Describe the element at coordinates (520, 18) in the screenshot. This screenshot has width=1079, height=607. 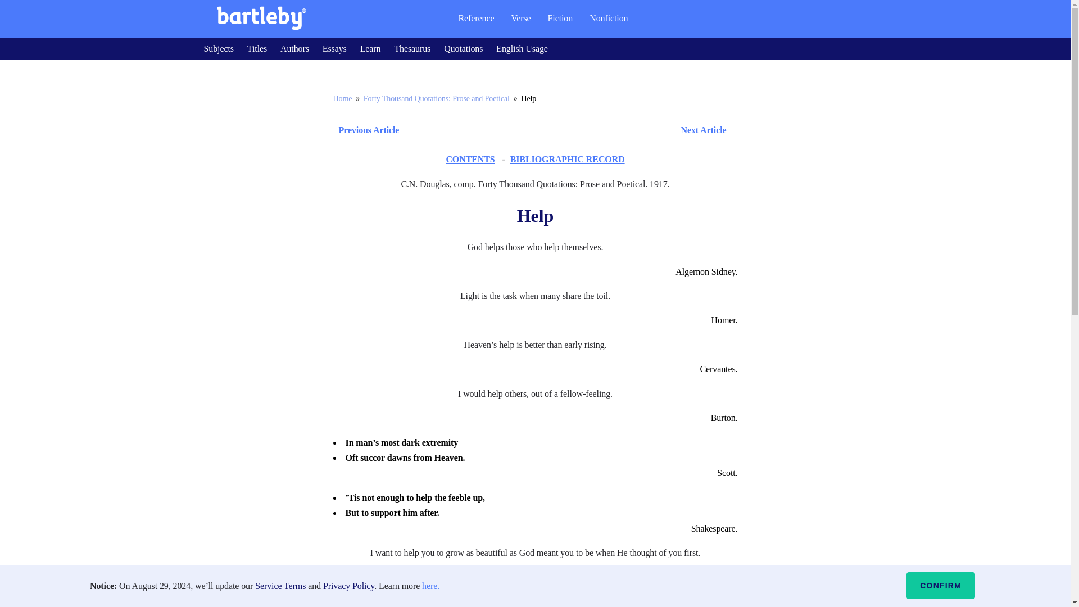
I see `Verse` at that location.